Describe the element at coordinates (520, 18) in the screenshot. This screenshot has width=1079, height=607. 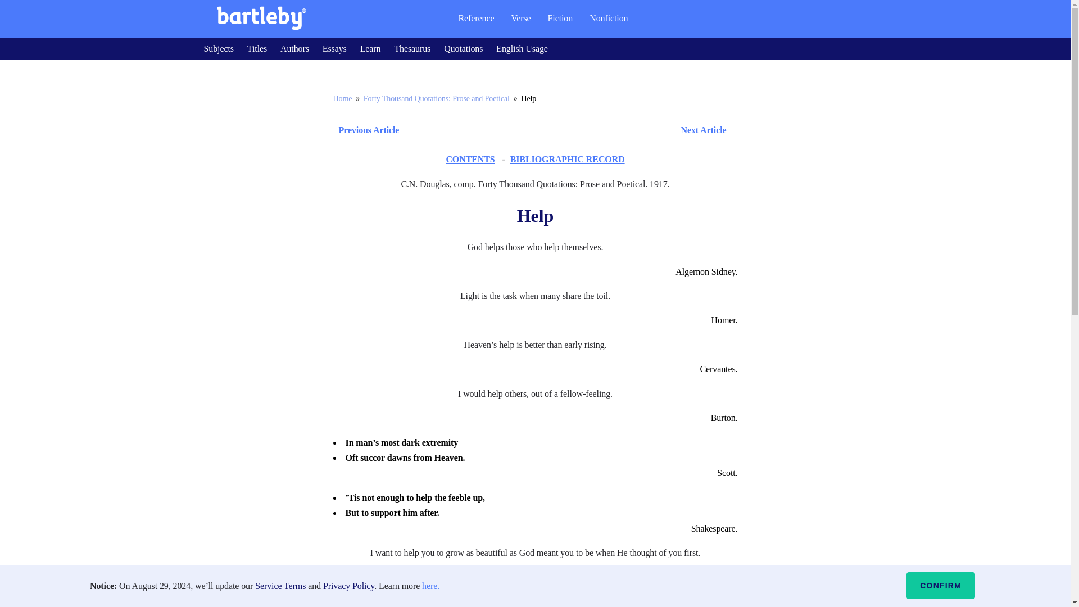
I see `Verse` at that location.